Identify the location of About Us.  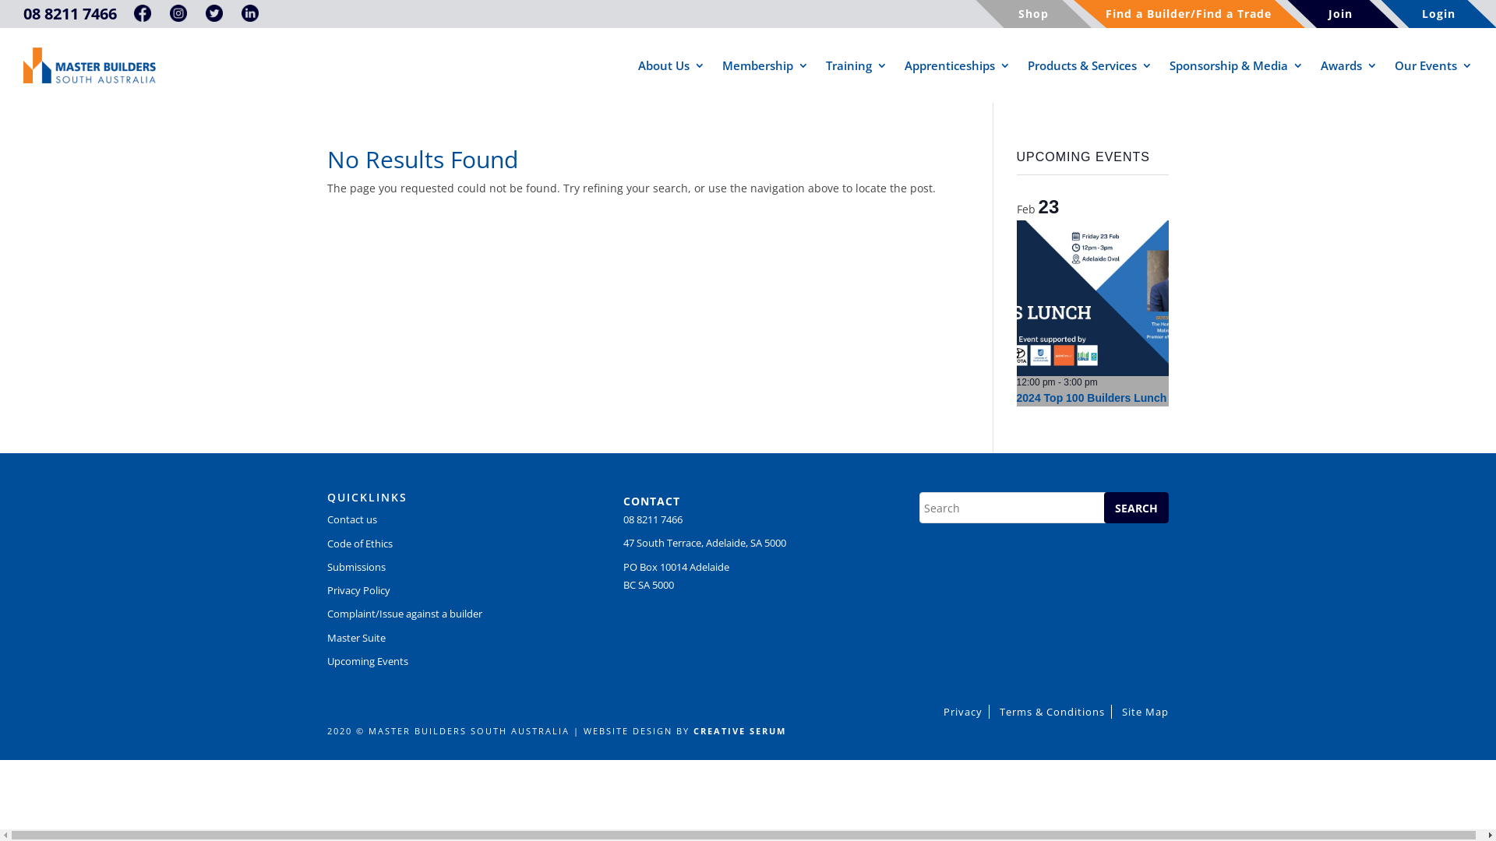
(672, 65).